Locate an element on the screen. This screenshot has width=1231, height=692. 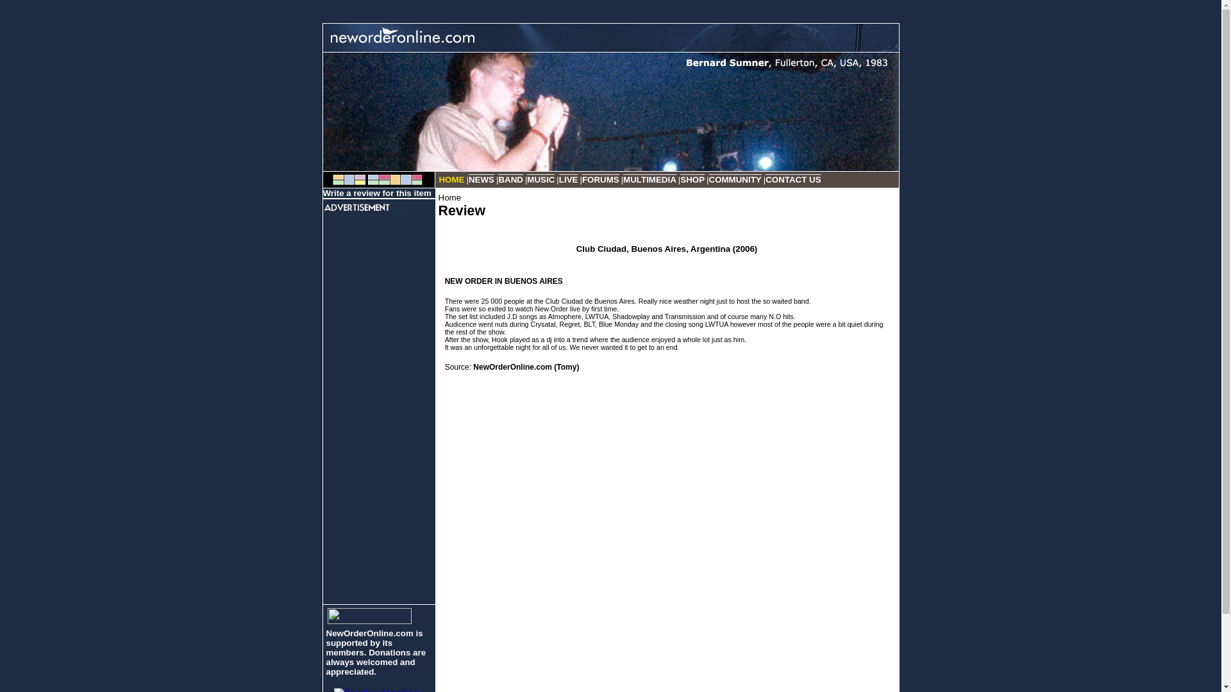
Write a review for this item is located at coordinates (377, 192).